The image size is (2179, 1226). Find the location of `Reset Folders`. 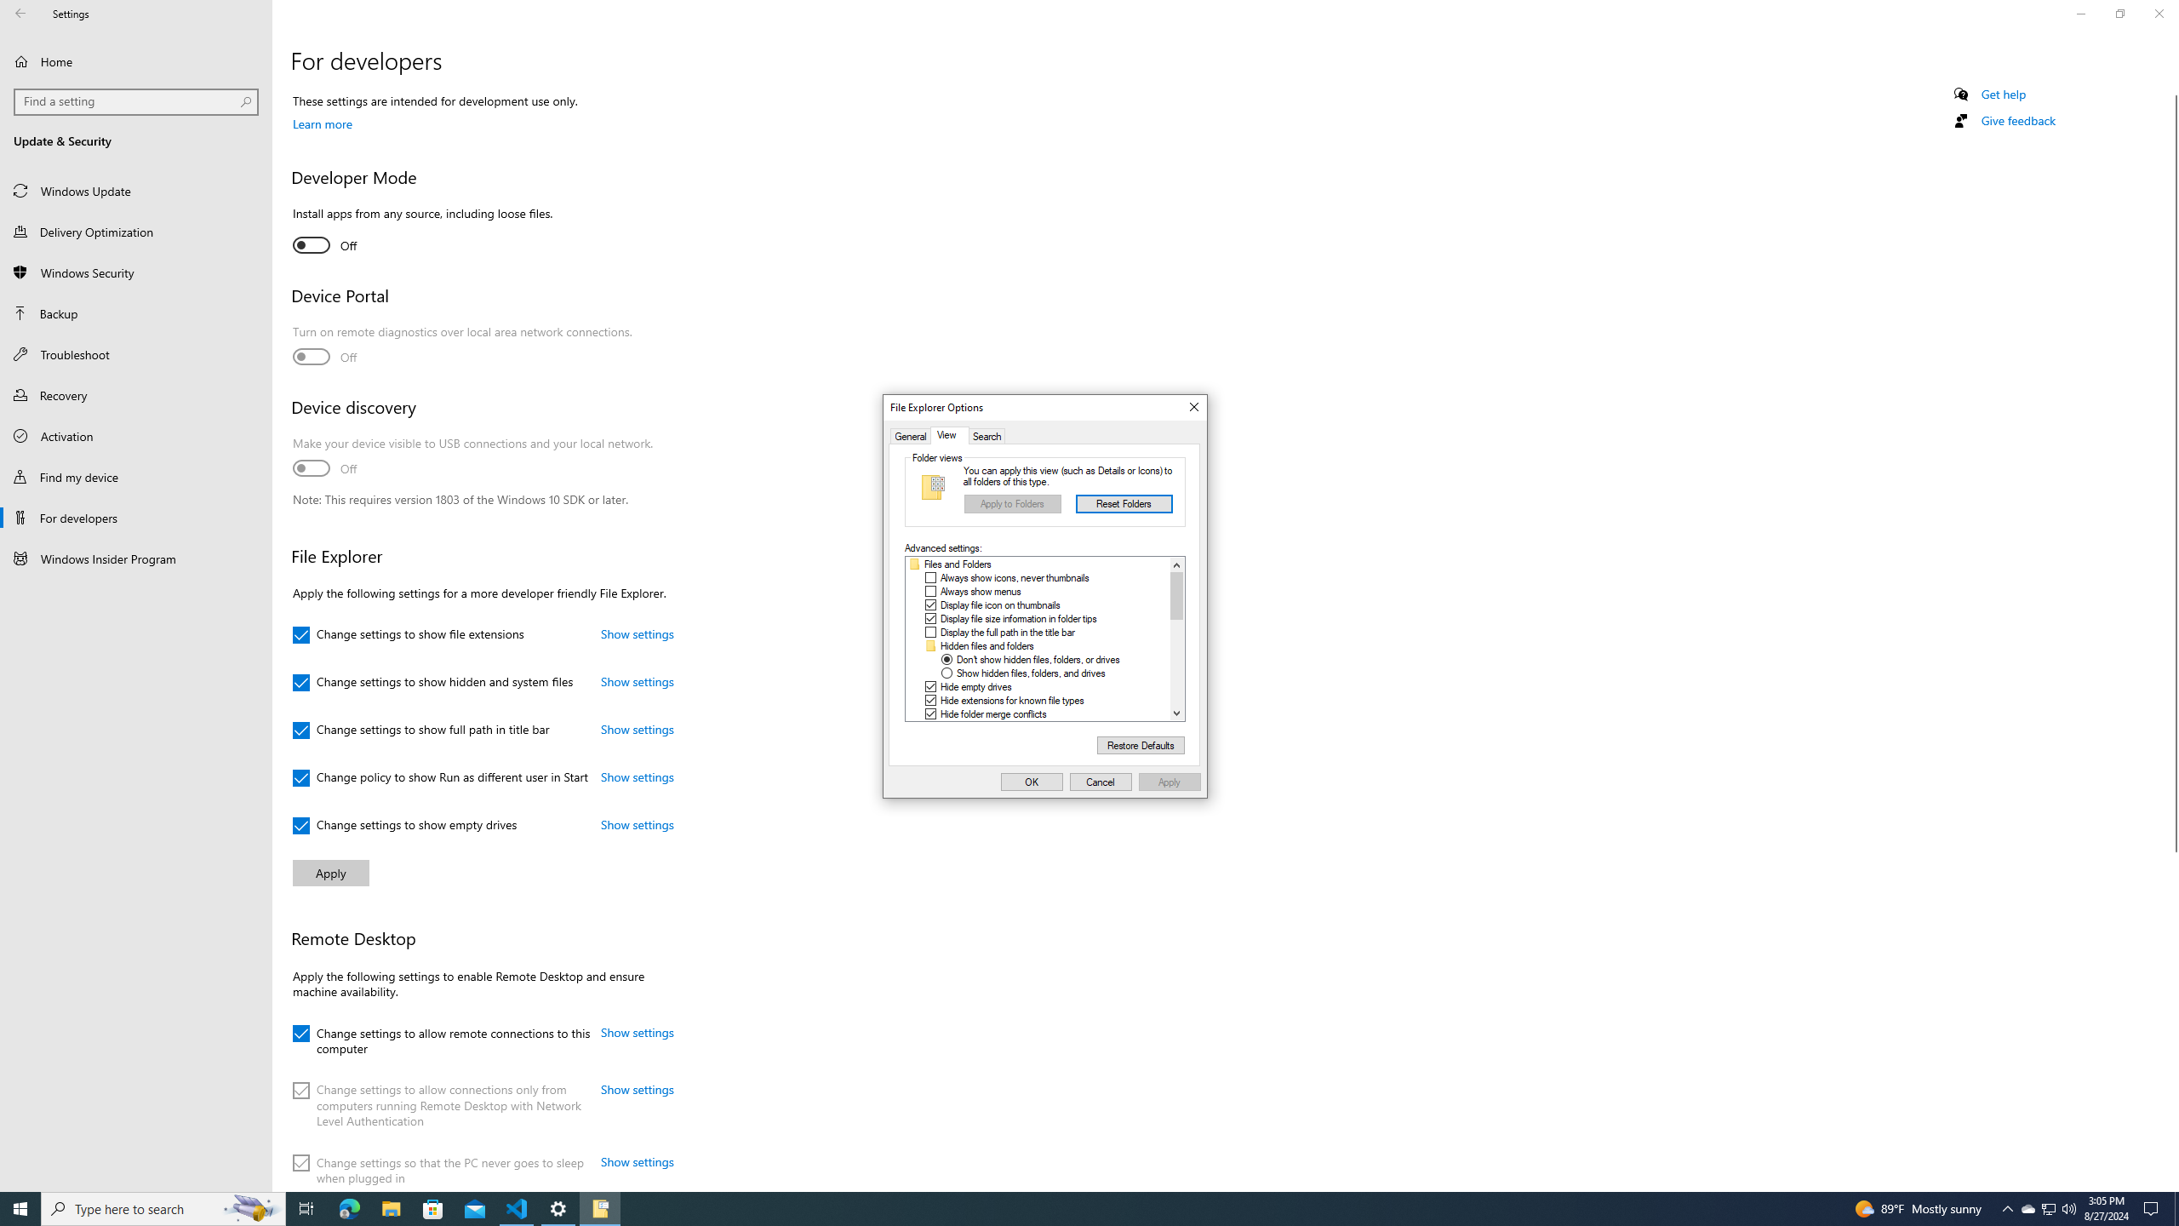

Reset Folders is located at coordinates (1124, 504).